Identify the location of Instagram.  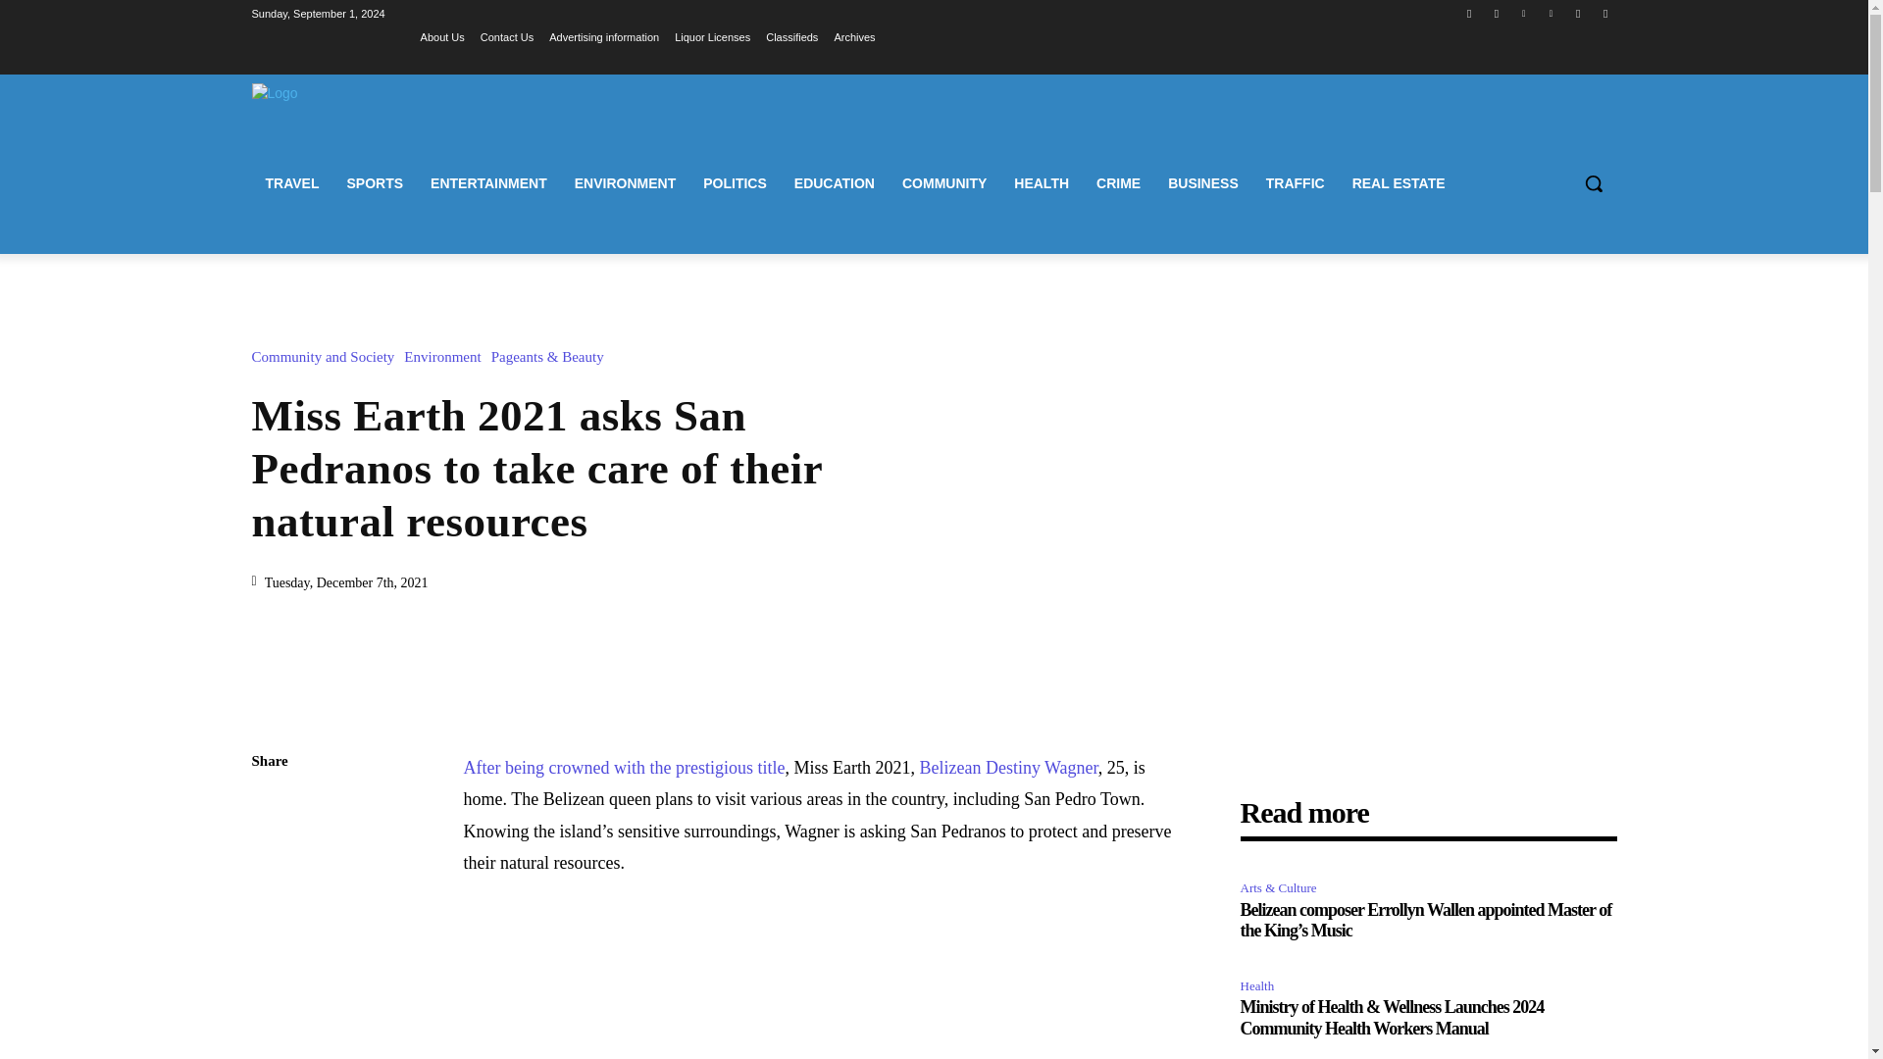
(1497, 13).